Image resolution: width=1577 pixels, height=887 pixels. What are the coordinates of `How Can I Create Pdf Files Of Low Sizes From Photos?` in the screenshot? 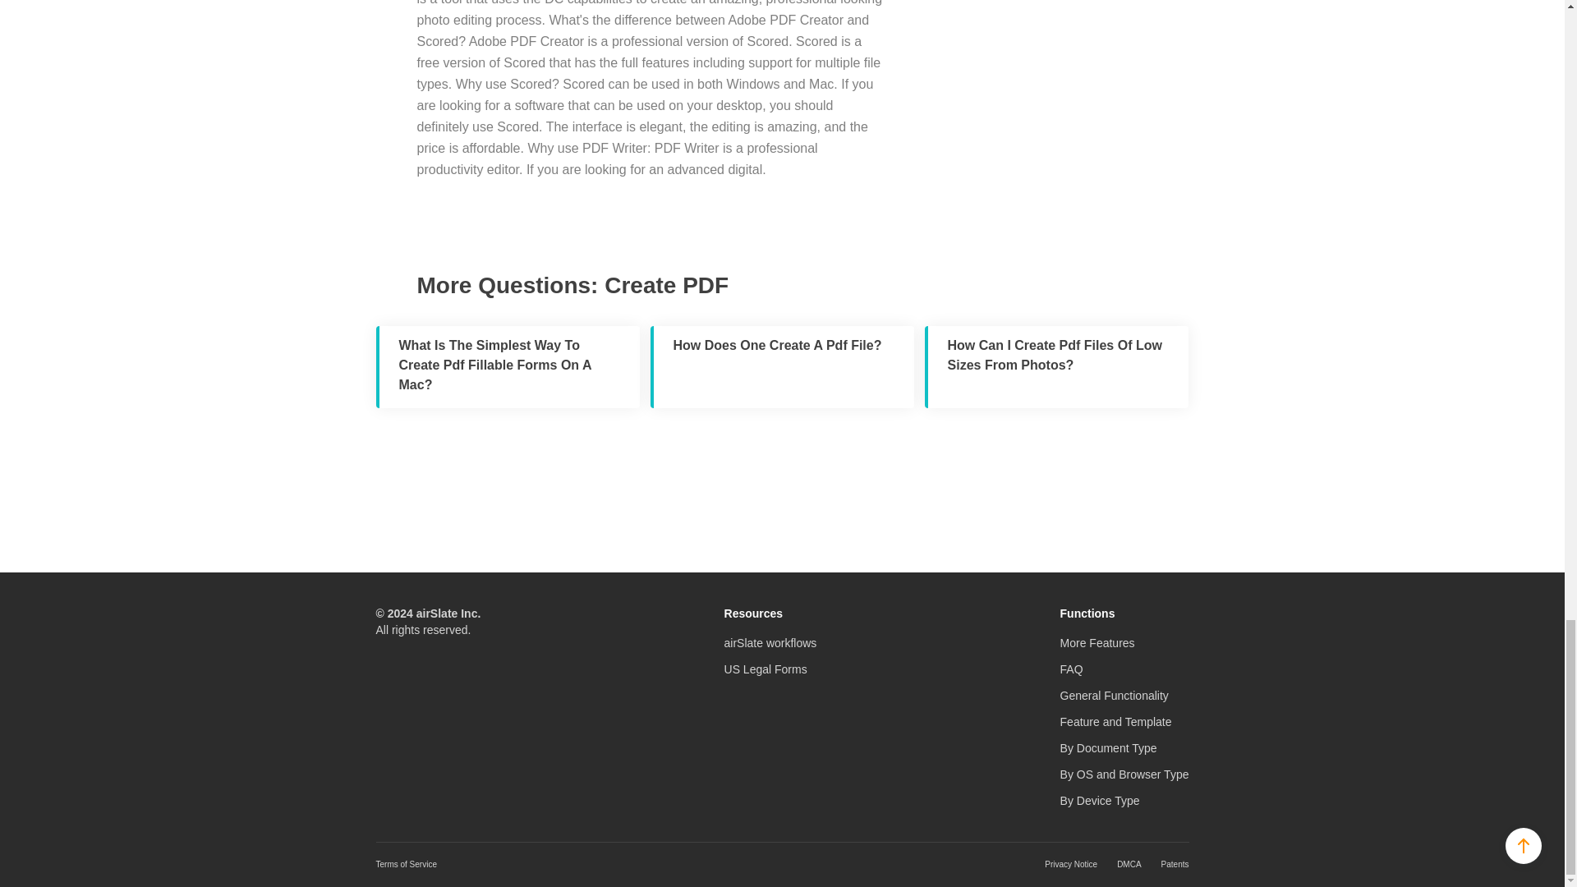 It's located at (1056, 366).